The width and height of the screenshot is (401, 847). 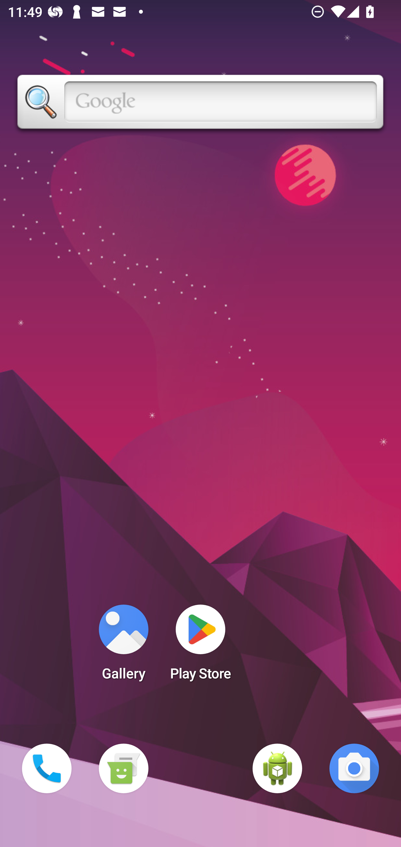 What do you see at coordinates (123, 646) in the screenshot?
I see `Gallery` at bounding box center [123, 646].